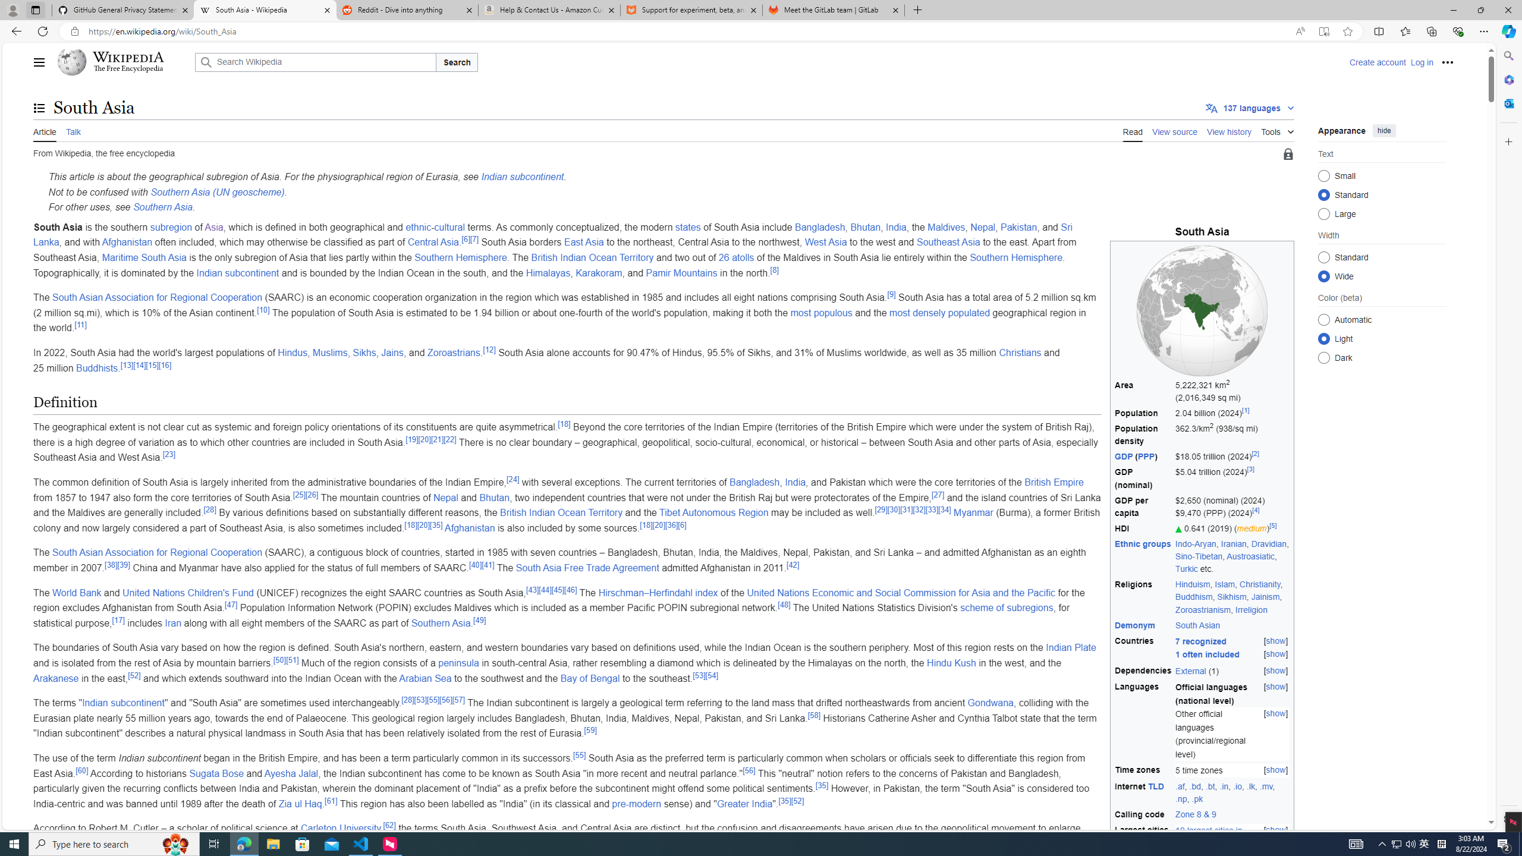 The width and height of the screenshot is (1522, 856). I want to click on .bd, so click(1194, 786).